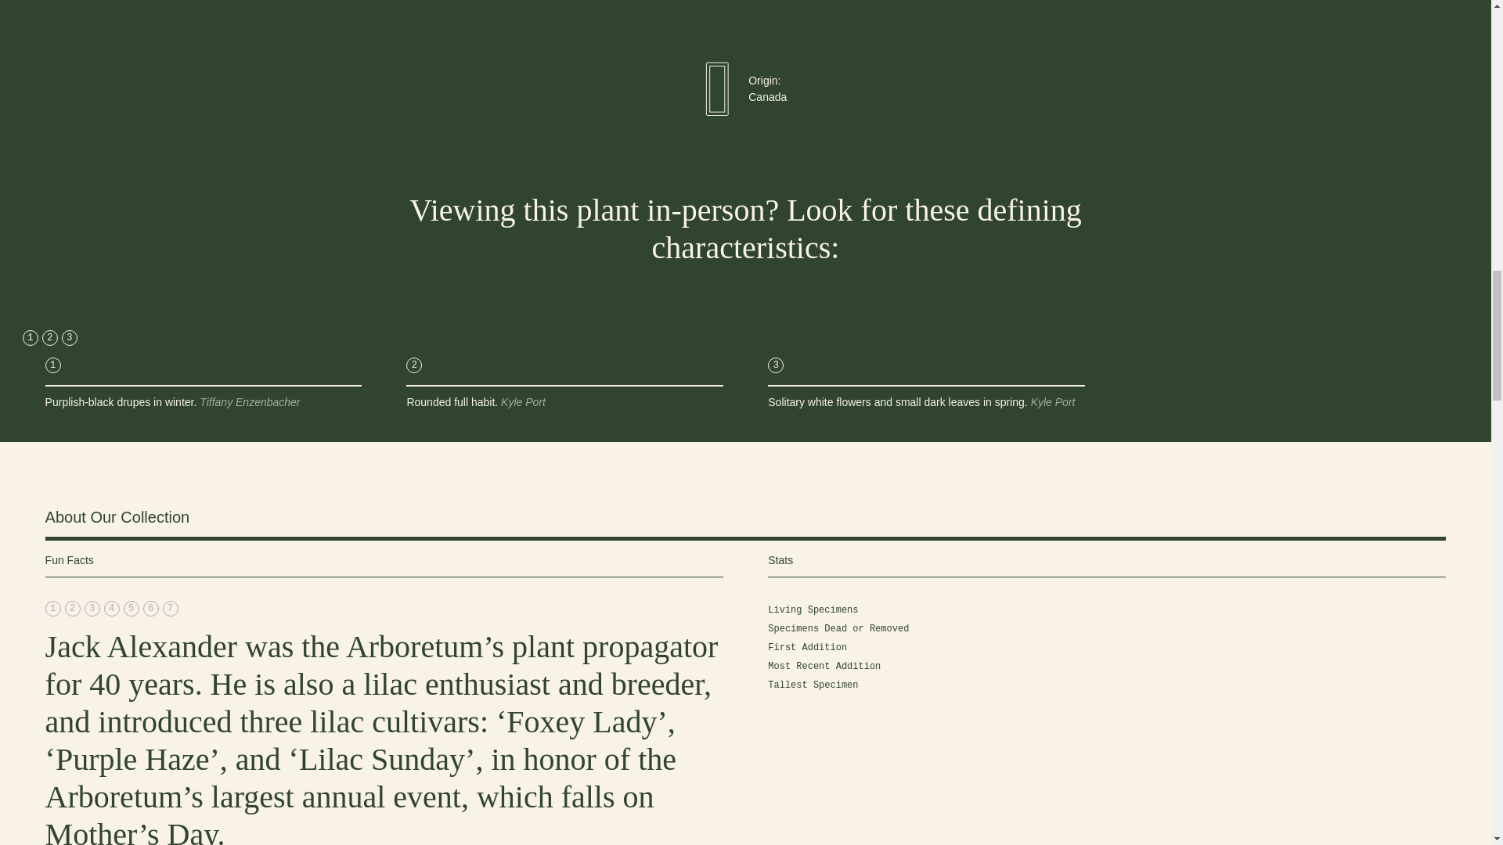 The height and width of the screenshot is (845, 1503). What do you see at coordinates (72, 609) in the screenshot?
I see `2` at bounding box center [72, 609].